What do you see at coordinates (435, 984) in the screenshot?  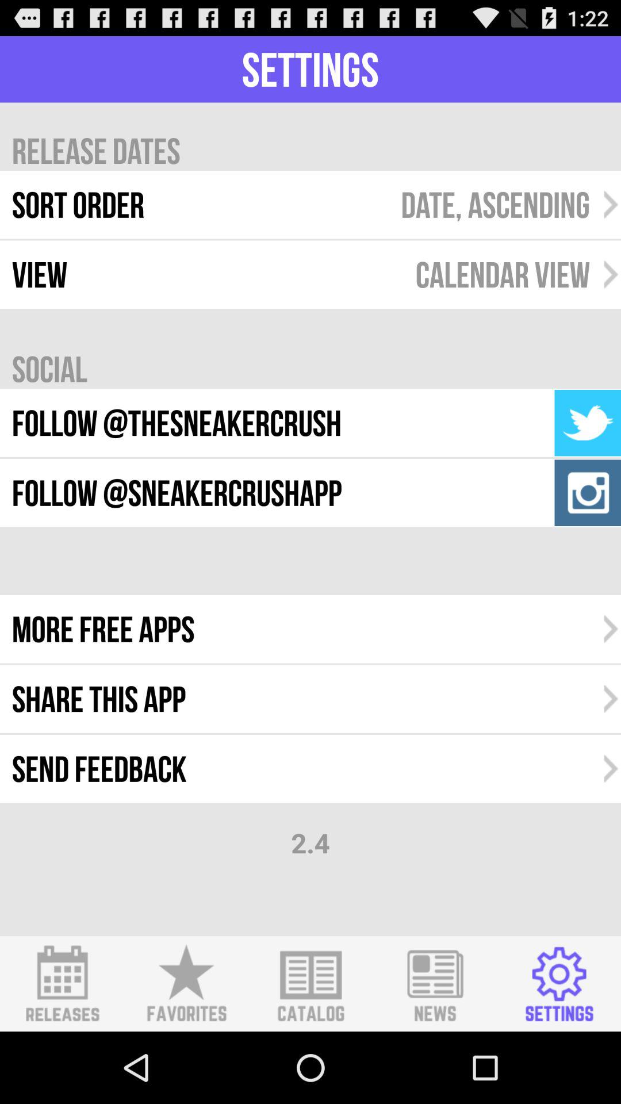 I see `news tab` at bounding box center [435, 984].